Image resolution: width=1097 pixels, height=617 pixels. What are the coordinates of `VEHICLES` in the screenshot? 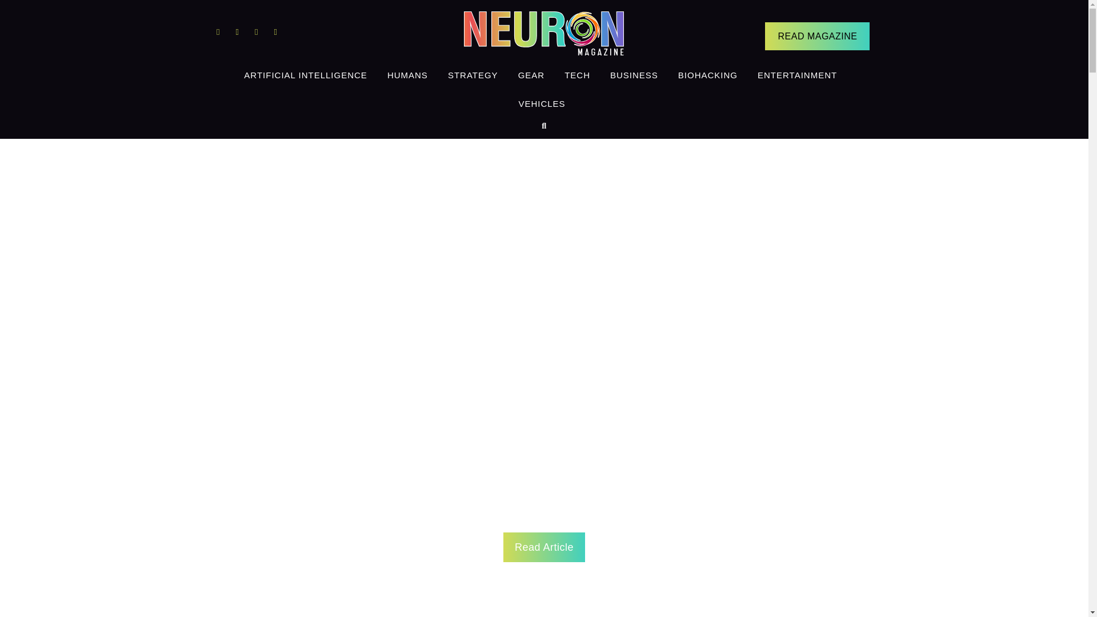 It's located at (542, 104).